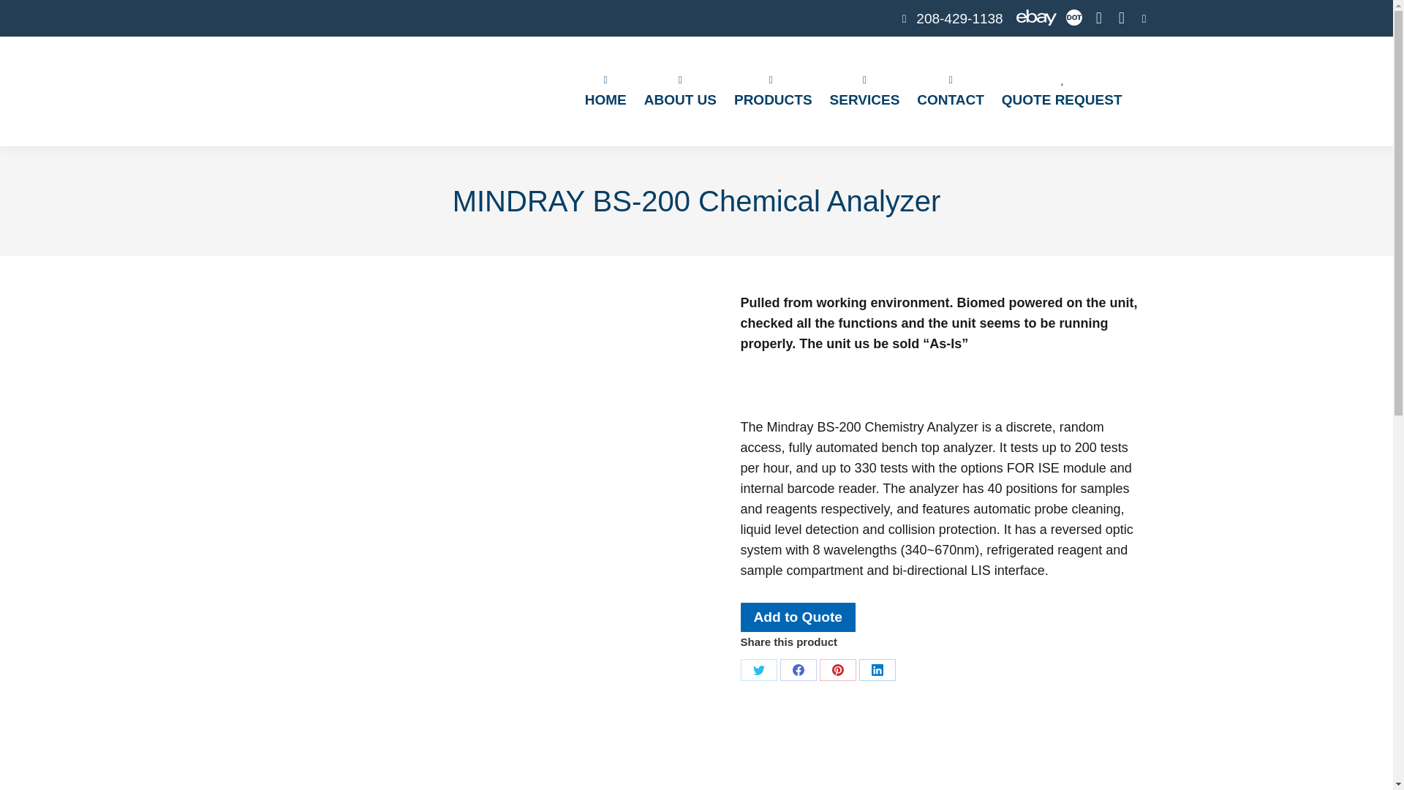 The width and height of the screenshot is (1404, 790). Describe the element at coordinates (22, 15) in the screenshot. I see `Go!` at that location.